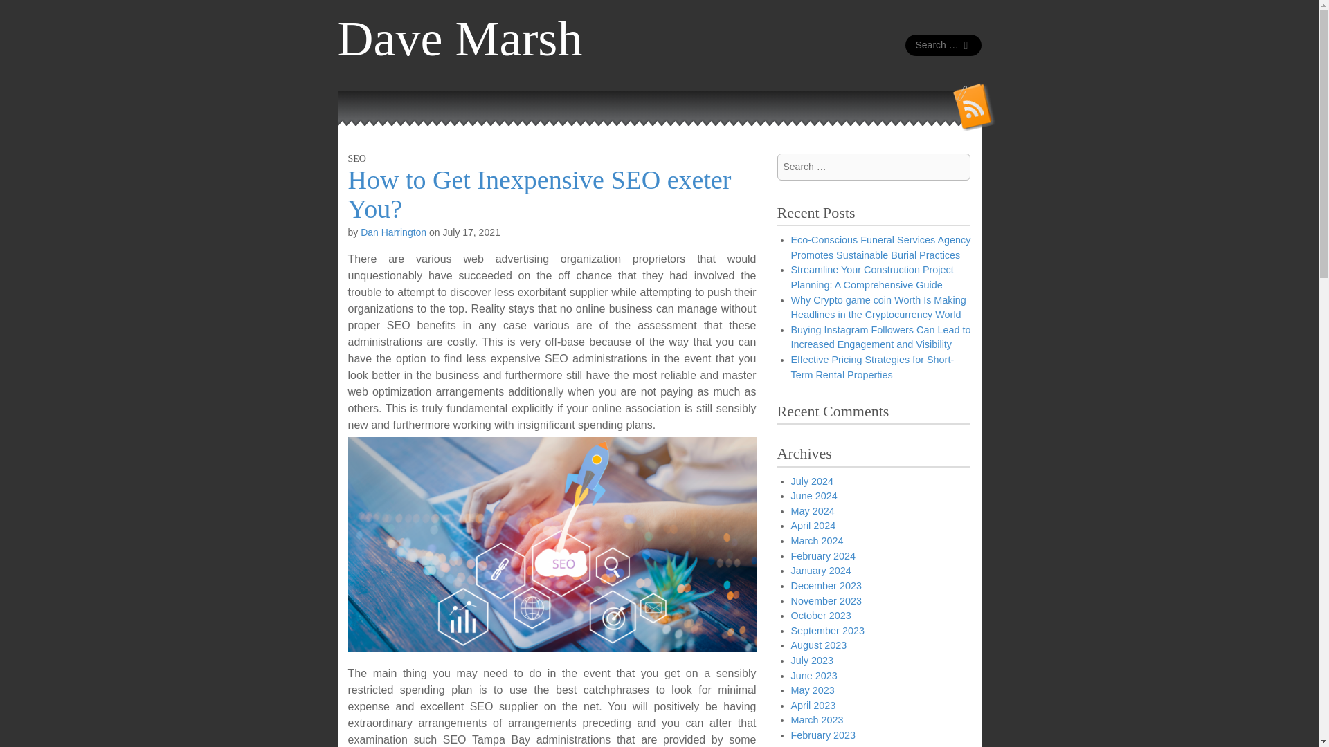  Describe the element at coordinates (21, 13) in the screenshot. I see `Search` at that location.